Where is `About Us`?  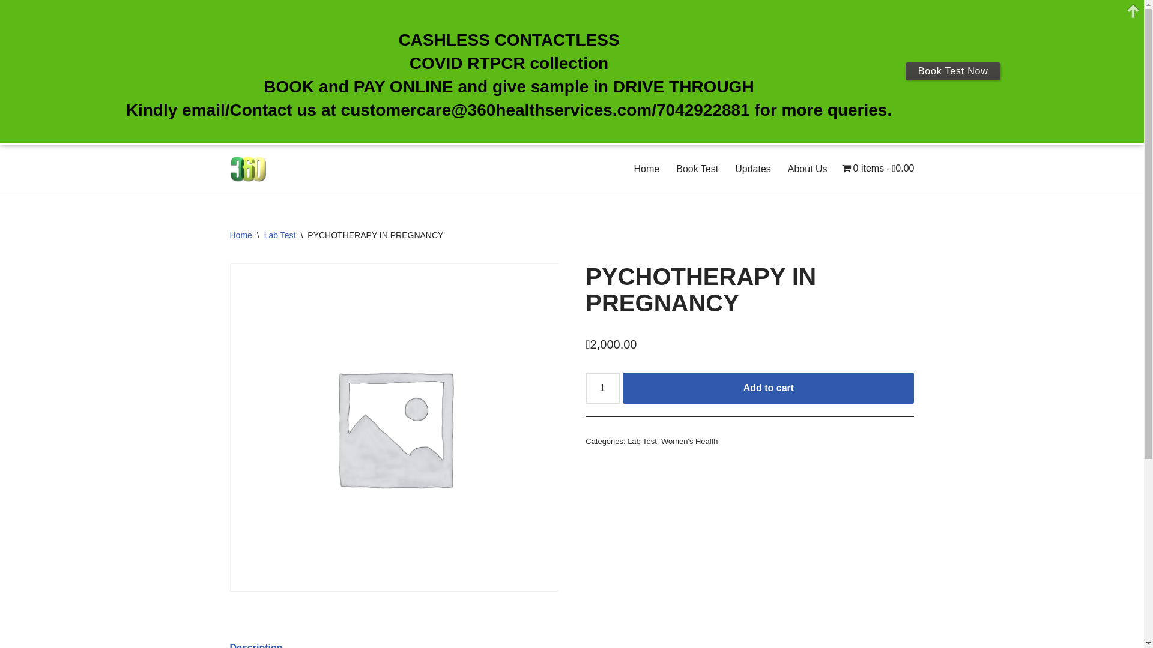
About Us is located at coordinates (808, 169).